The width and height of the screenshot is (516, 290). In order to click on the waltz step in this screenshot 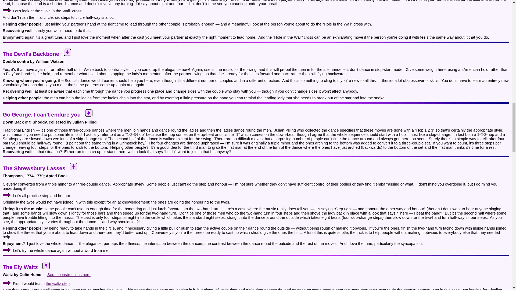, I will do `click(58, 283)`.